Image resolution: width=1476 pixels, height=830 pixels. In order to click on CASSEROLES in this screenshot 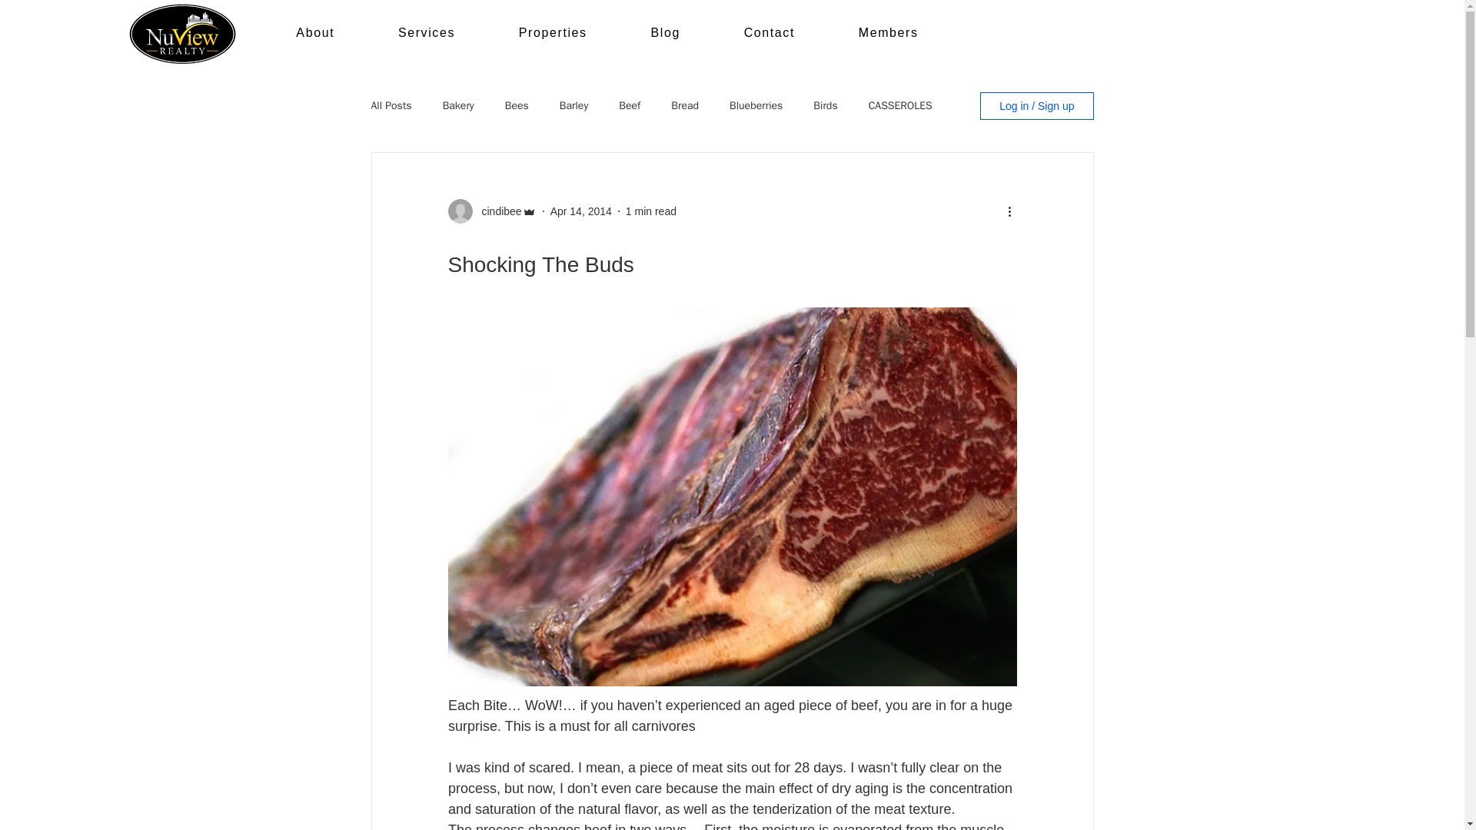, I will do `click(901, 105)`.